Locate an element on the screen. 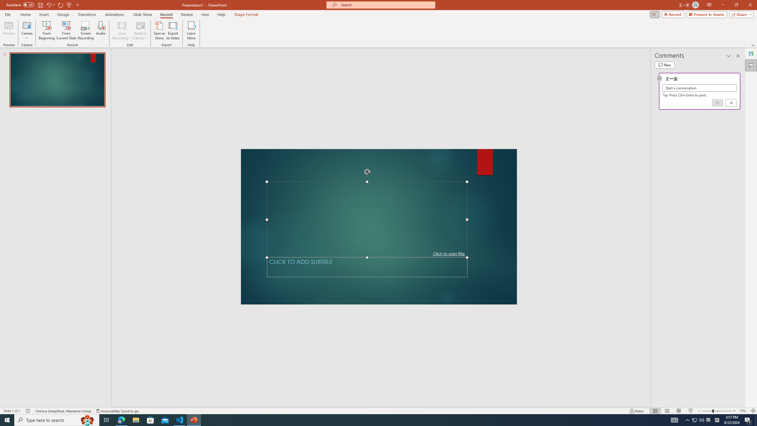 Image resolution: width=757 pixels, height=426 pixels. Insert is located at coordinates (99, 25).